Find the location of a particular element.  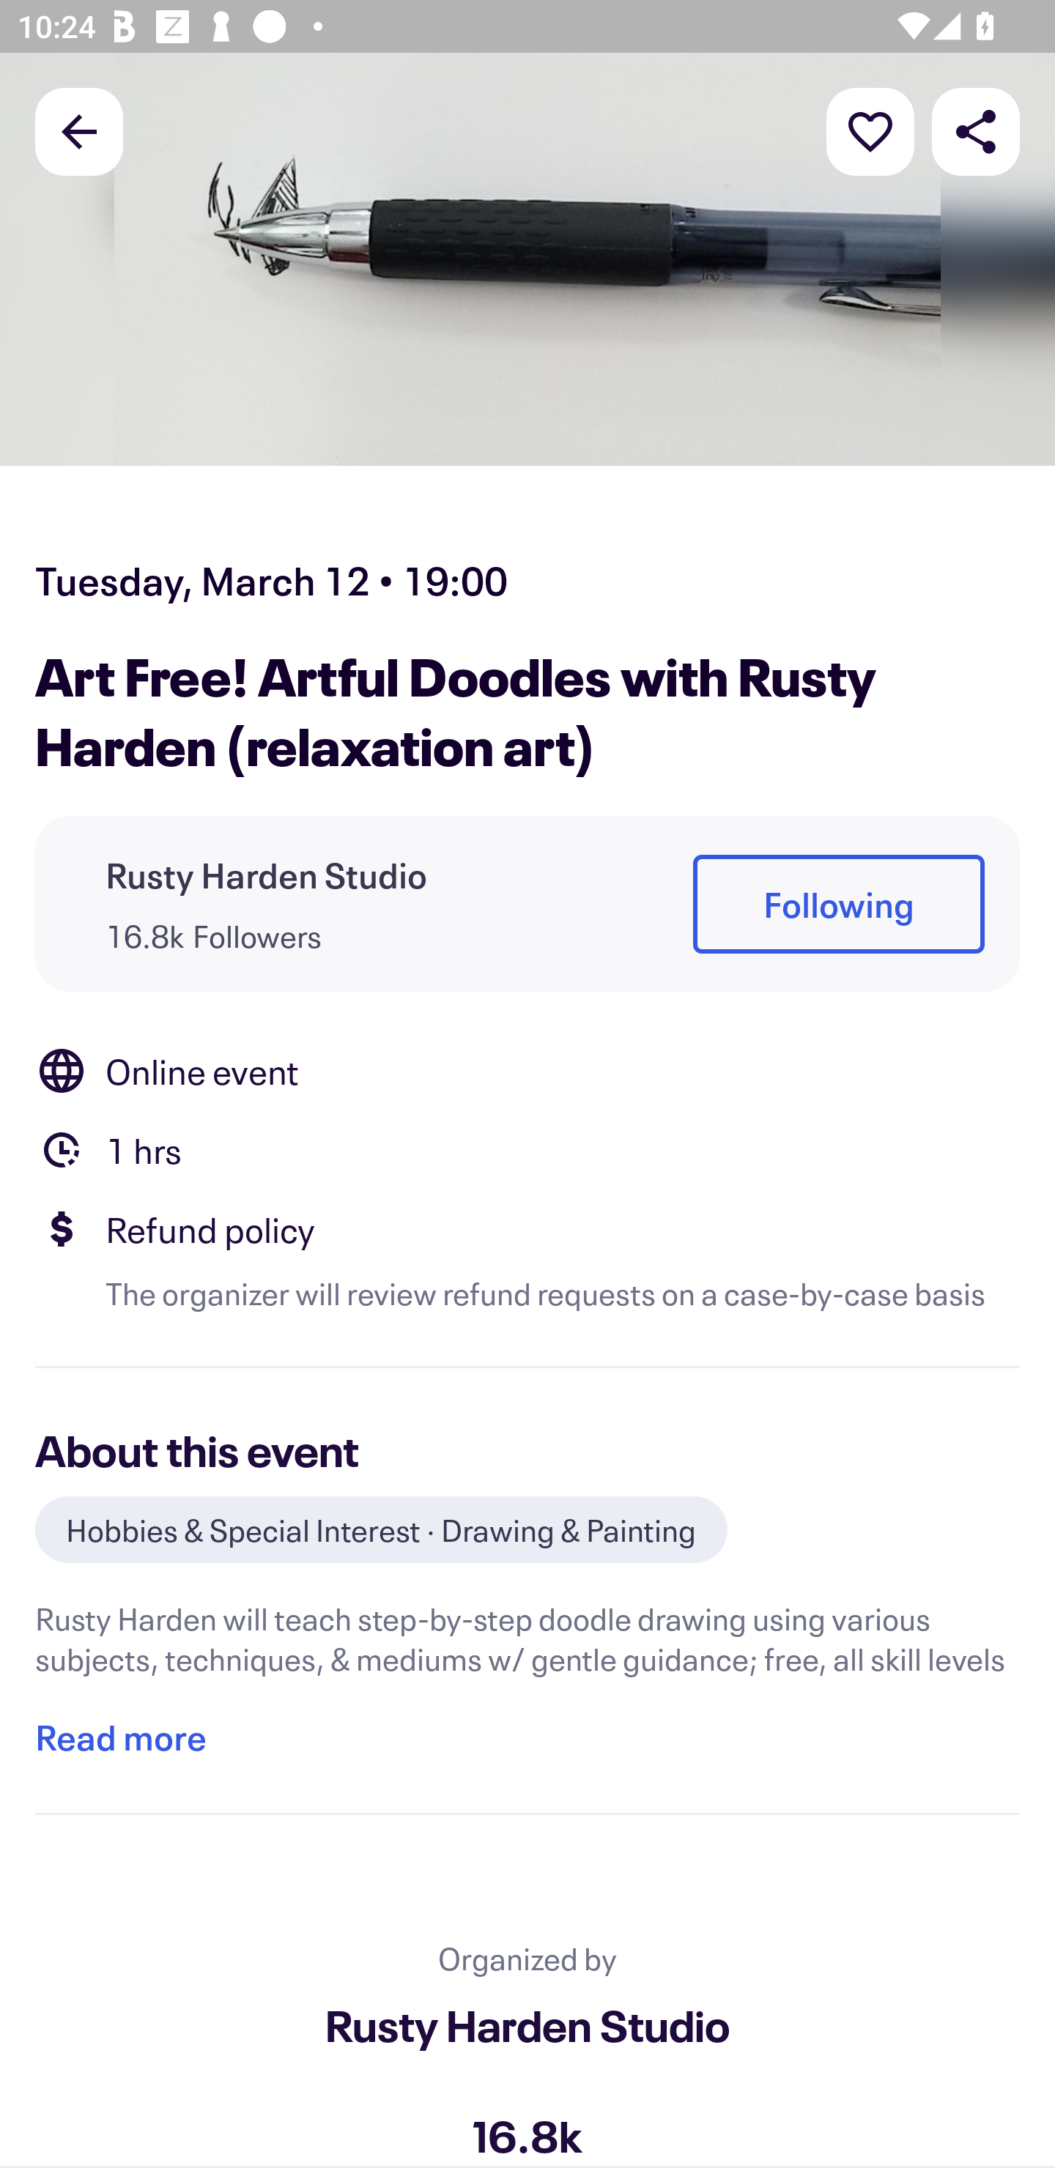

More is located at coordinates (870, 130).